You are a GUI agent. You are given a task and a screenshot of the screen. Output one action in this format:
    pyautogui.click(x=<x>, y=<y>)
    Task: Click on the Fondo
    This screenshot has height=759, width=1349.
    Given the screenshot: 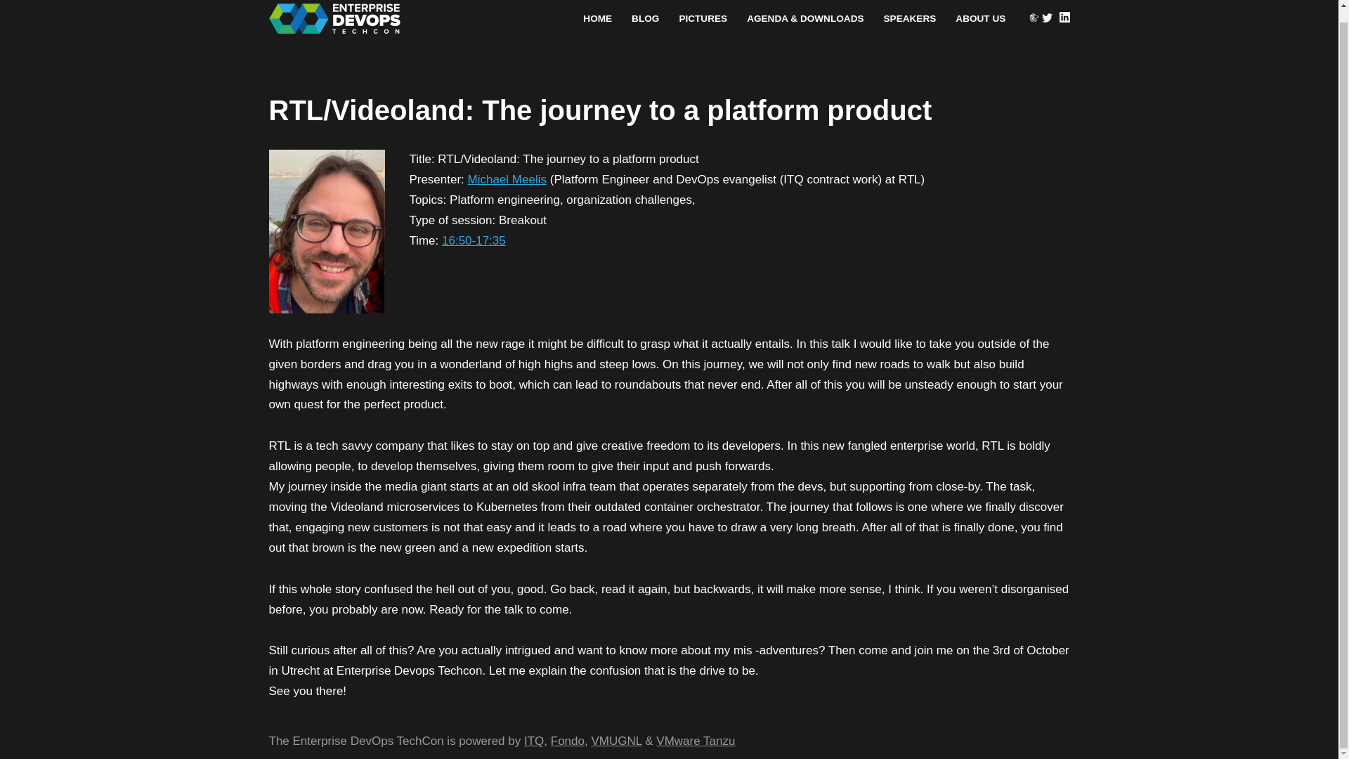 What is the action you would take?
    pyautogui.click(x=567, y=741)
    